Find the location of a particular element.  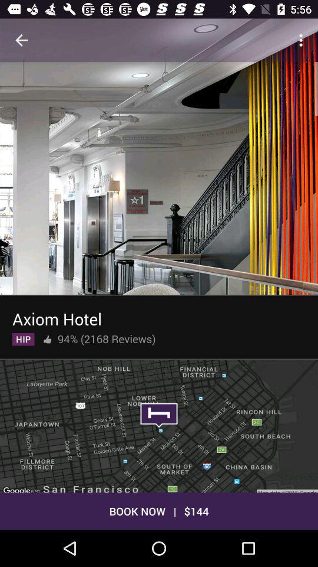

turn on item to the left of 94% (2168 reviews) item is located at coordinates (47, 337).